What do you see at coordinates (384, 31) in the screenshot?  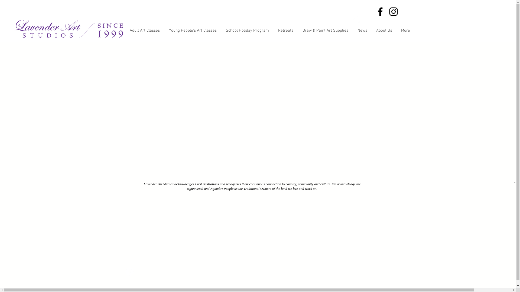 I see `About Us` at bounding box center [384, 31].